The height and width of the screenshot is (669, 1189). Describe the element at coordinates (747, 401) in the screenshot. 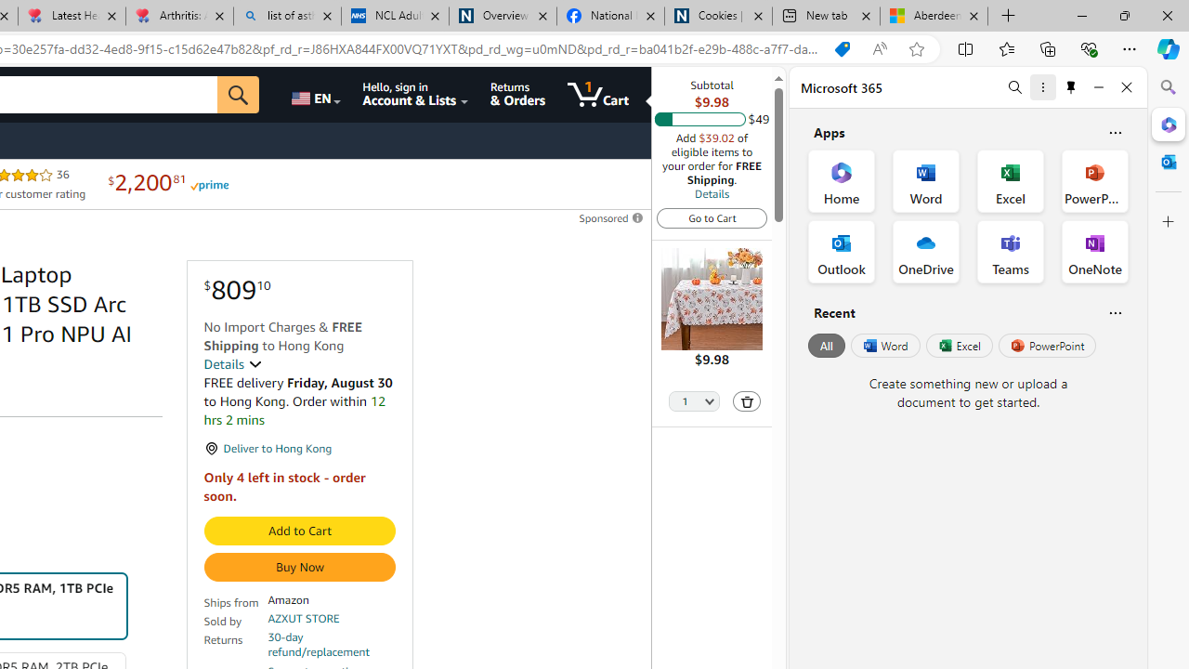

I see `Delete` at that location.